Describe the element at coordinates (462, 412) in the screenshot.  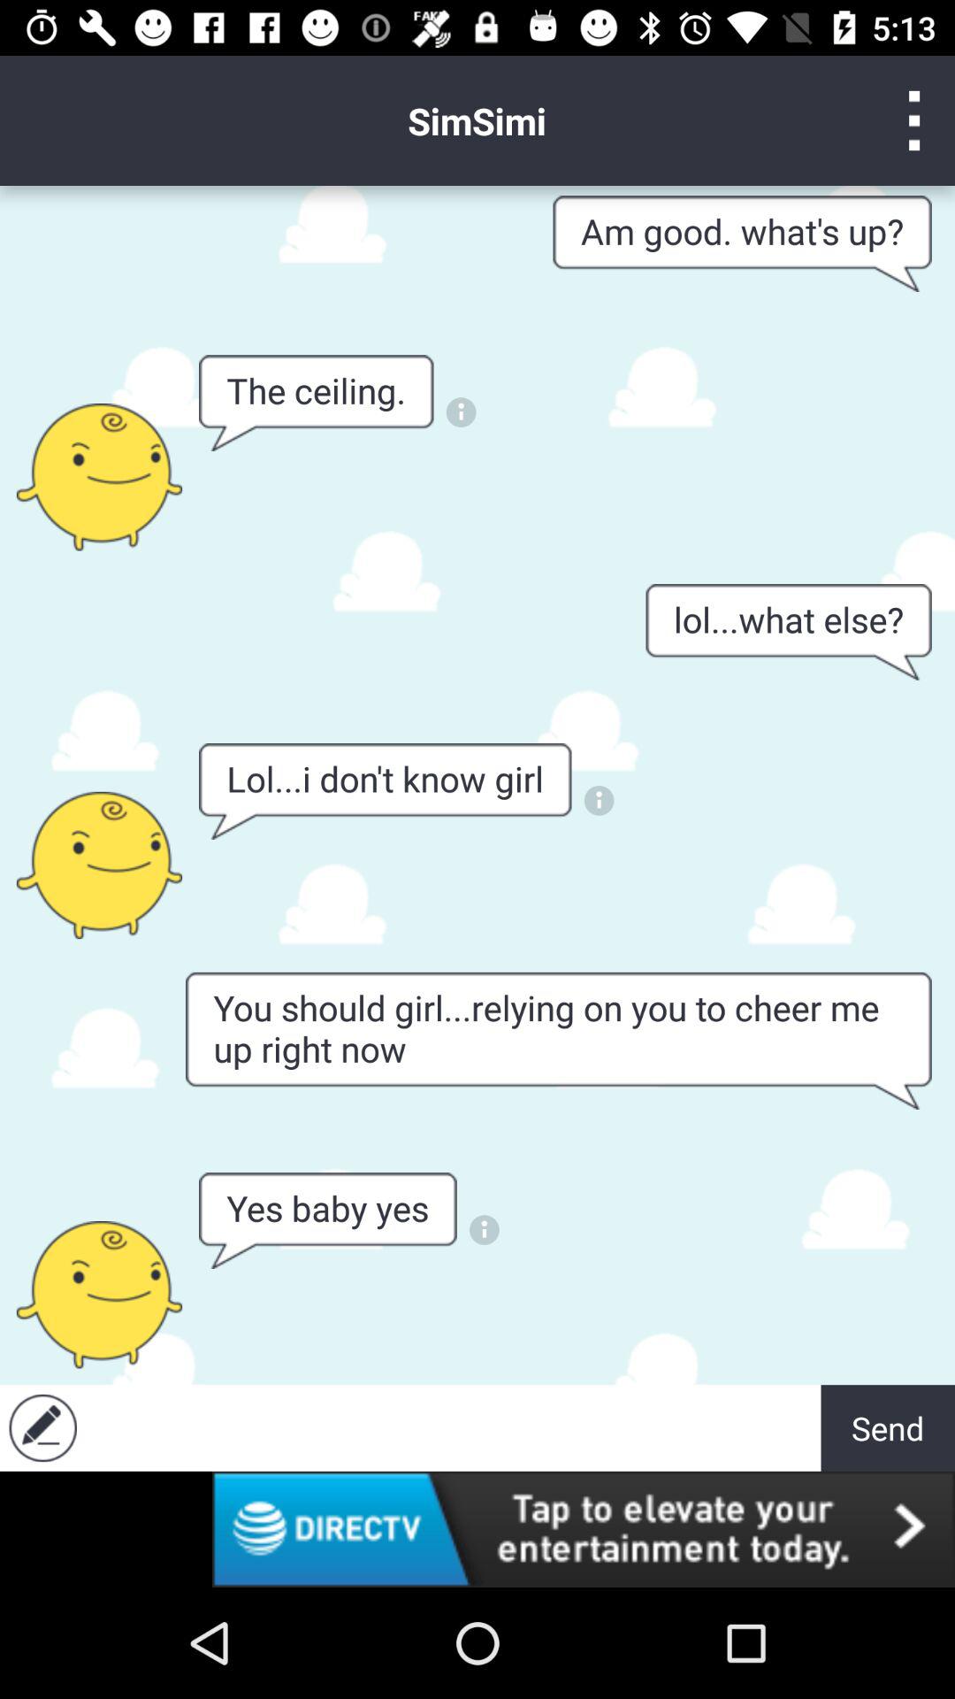
I see `clik to notification` at that location.